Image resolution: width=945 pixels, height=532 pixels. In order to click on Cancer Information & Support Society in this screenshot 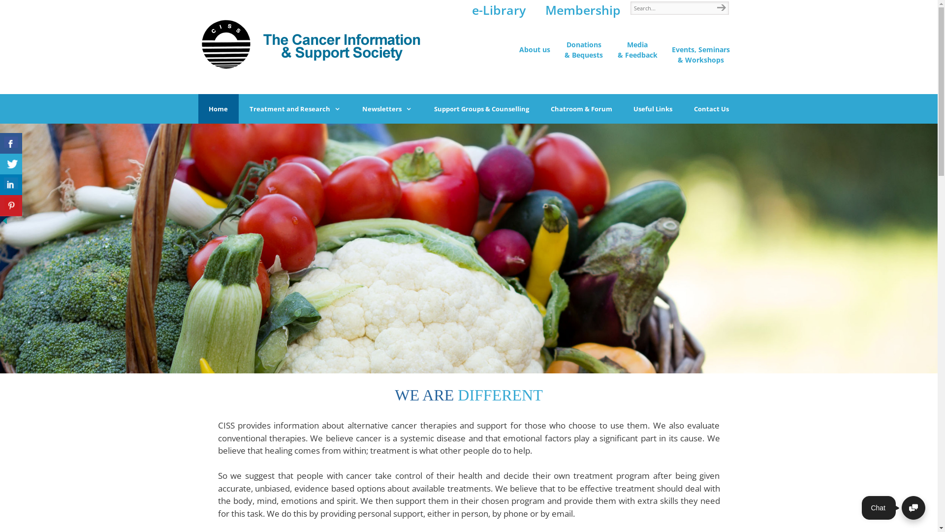, I will do `click(314, 44)`.